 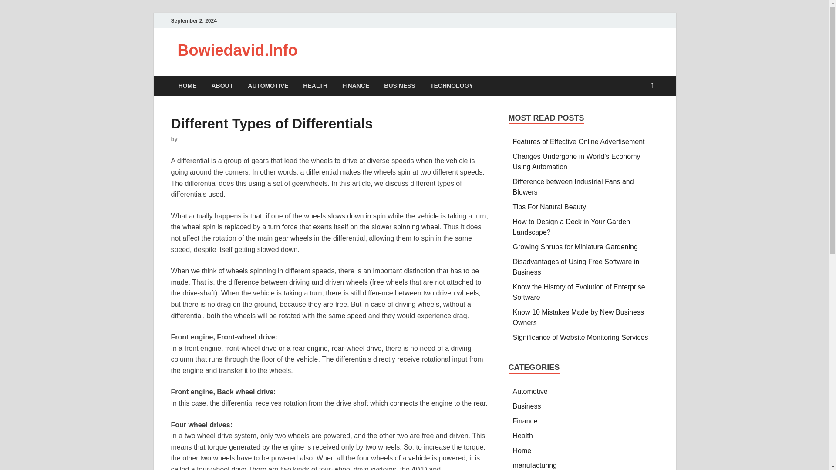 I want to click on Disadvantages of Using Free Software in Business, so click(x=576, y=266).